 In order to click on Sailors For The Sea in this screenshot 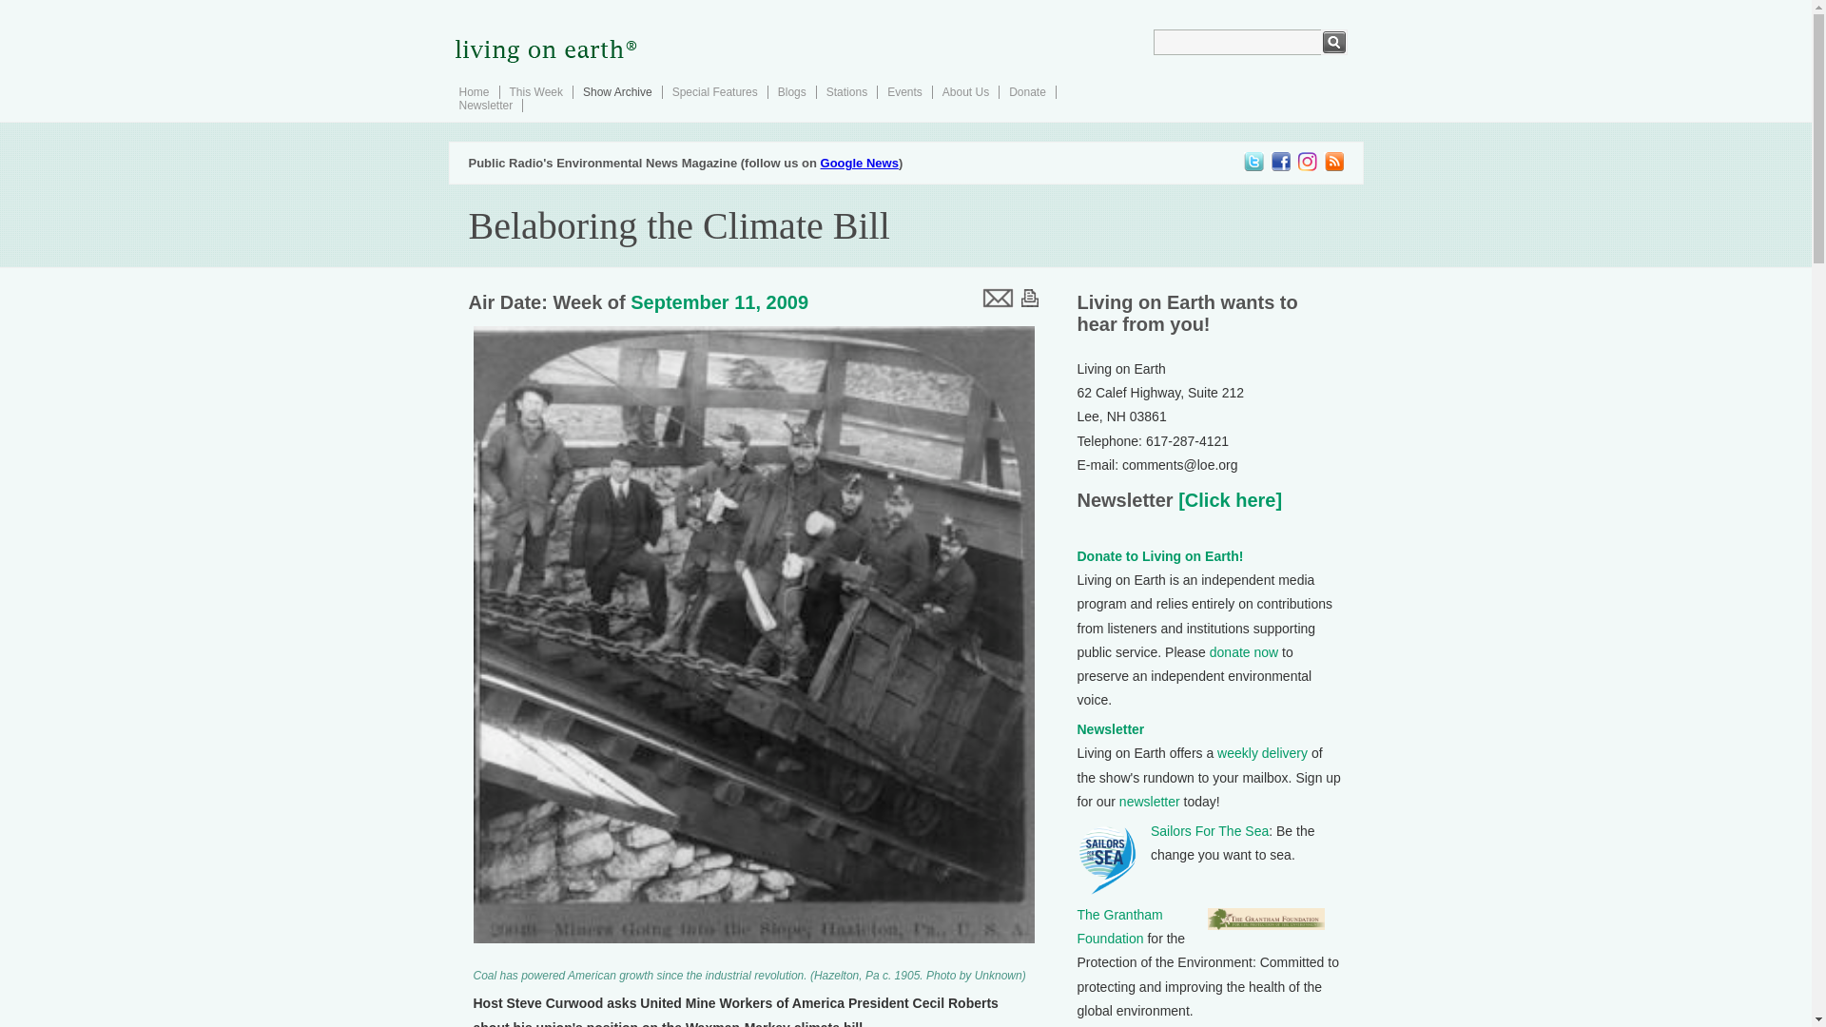, I will do `click(1210, 831)`.